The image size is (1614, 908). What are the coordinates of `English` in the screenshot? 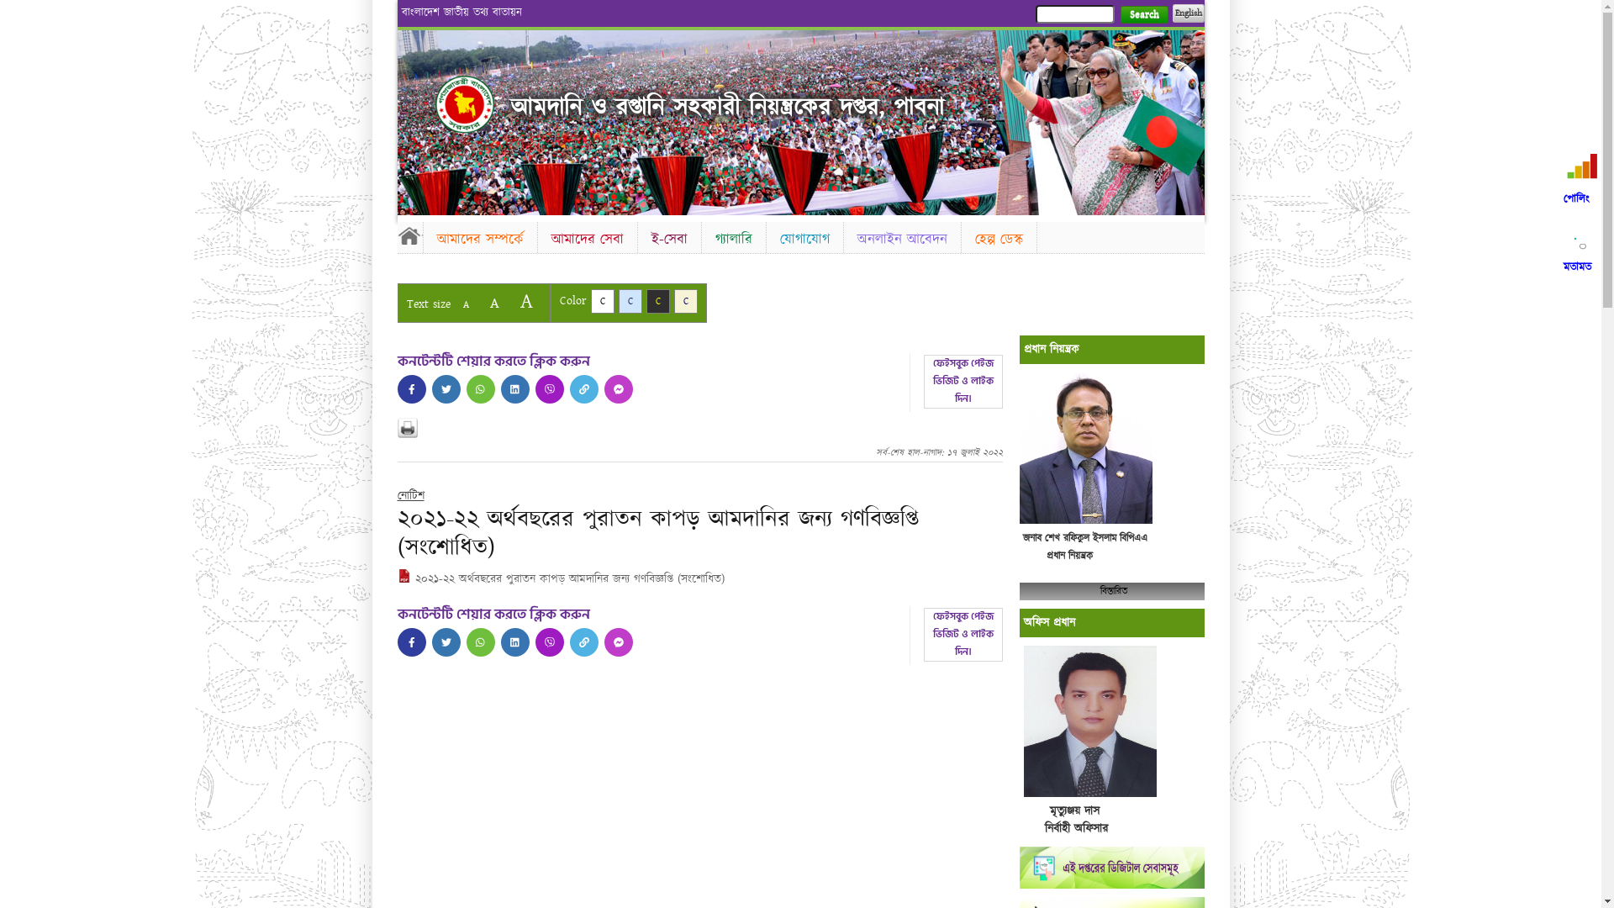 It's located at (1188, 13).